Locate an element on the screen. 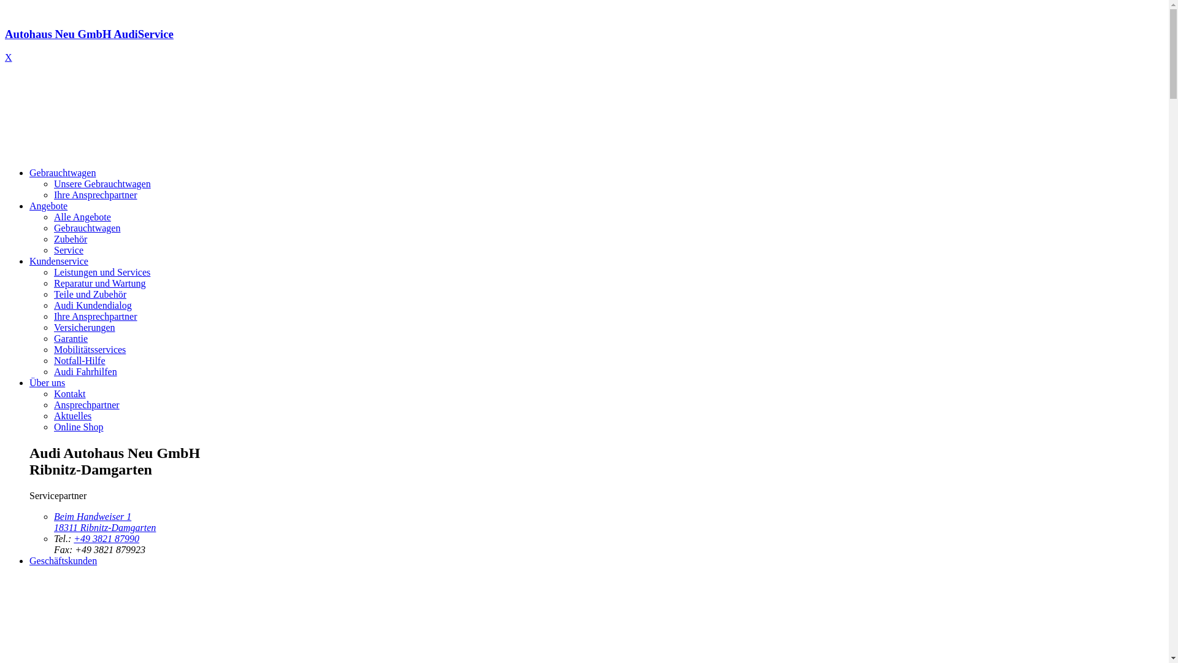  Reparatur und Wartung is located at coordinates (99, 284).